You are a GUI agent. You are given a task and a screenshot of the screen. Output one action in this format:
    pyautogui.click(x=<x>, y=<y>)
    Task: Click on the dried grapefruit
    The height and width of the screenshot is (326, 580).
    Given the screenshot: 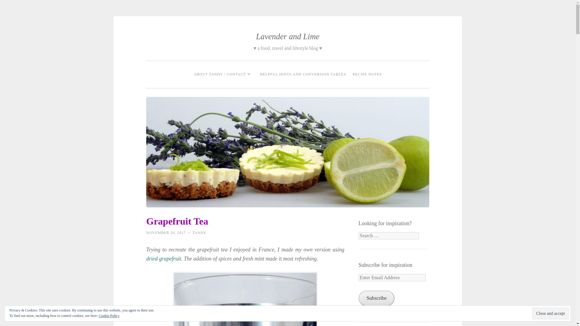 What is the action you would take?
    pyautogui.click(x=163, y=258)
    